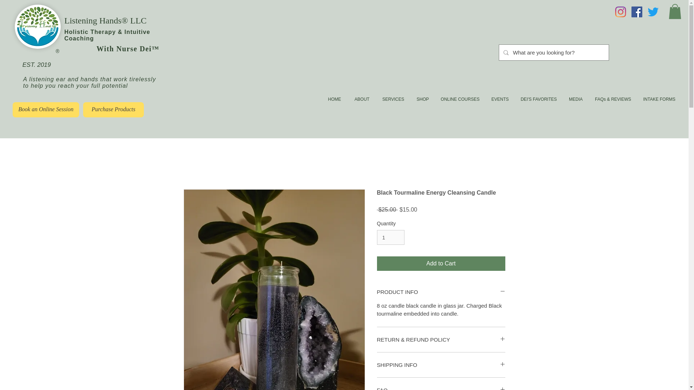 The width and height of the screenshot is (694, 390). What do you see at coordinates (460, 99) in the screenshot?
I see `ONLINE COURSES` at bounding box center [460, 99].